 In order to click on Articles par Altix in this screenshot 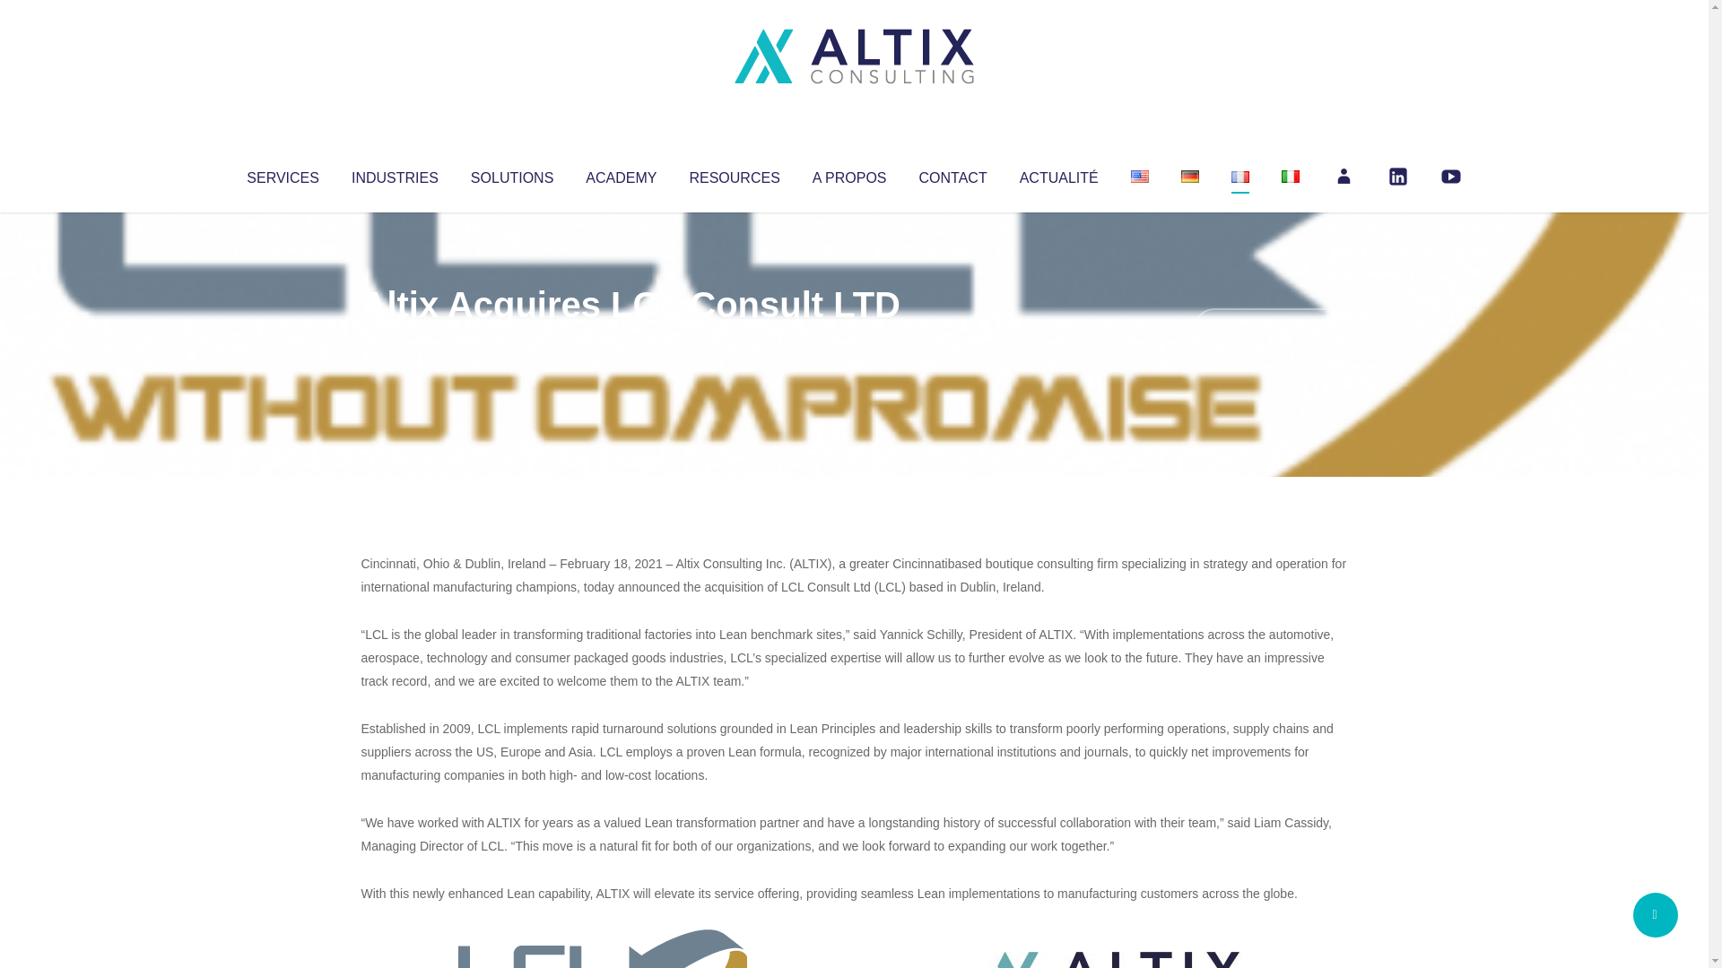, I will do `click(395, 341)`.